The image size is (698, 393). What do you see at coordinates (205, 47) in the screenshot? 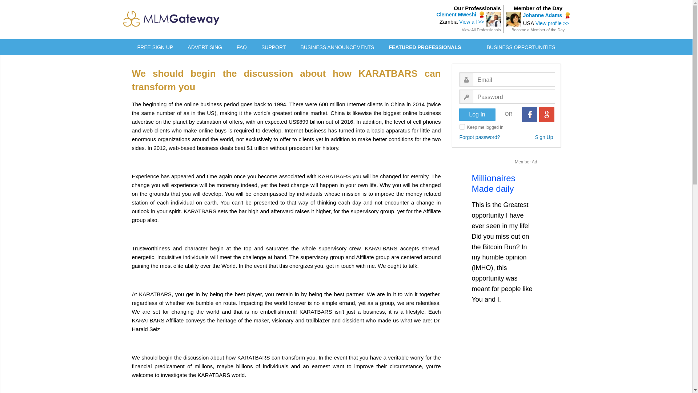
I see `ADVERTISING` at bounding box center [205, 47].